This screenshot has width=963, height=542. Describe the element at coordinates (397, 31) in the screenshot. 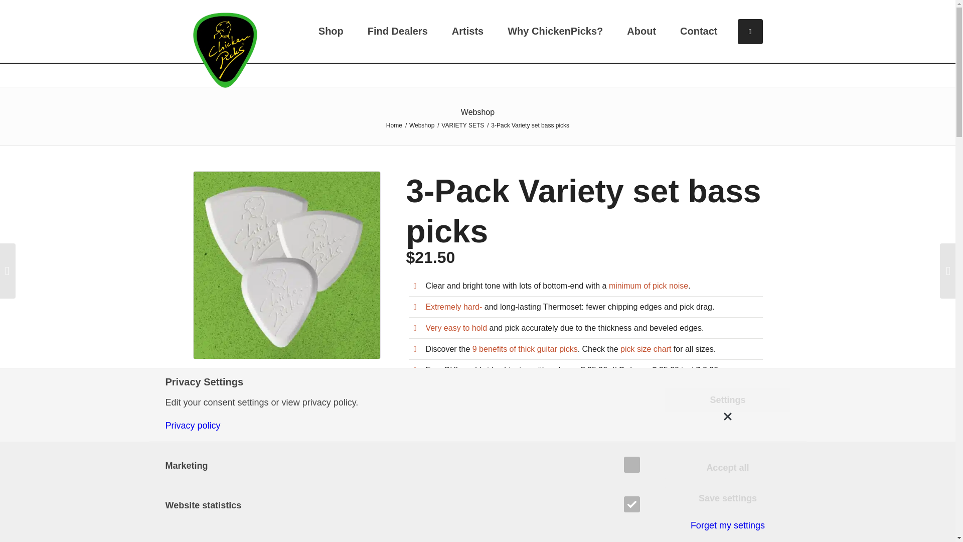

I see `Find Dealers` at that location.